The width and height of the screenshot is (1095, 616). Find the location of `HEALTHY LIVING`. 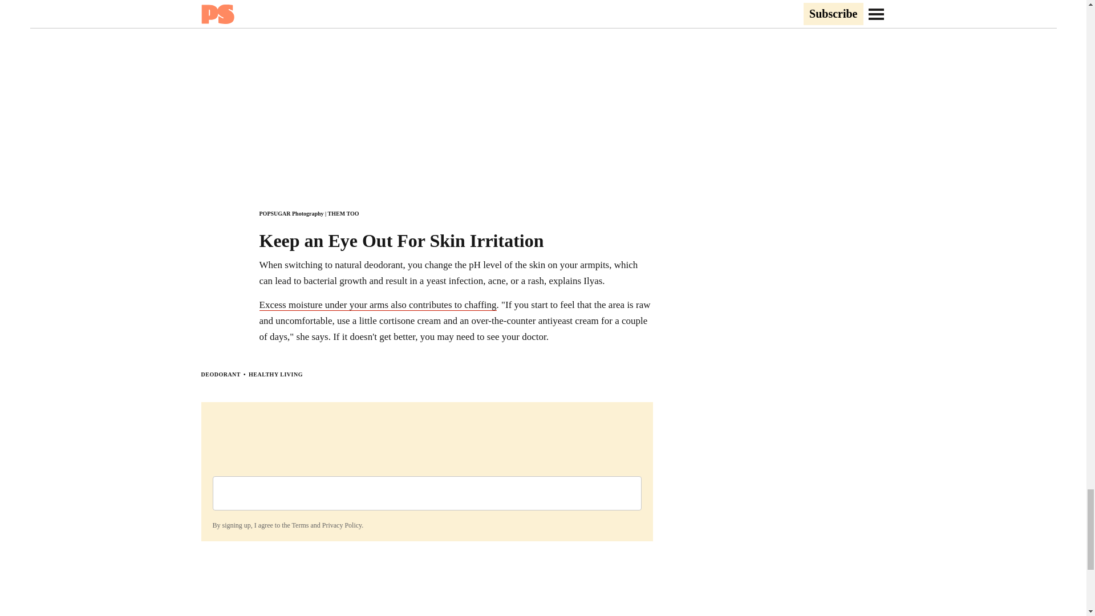

HEALTHY LIVING is located at coordinates (275, 374).